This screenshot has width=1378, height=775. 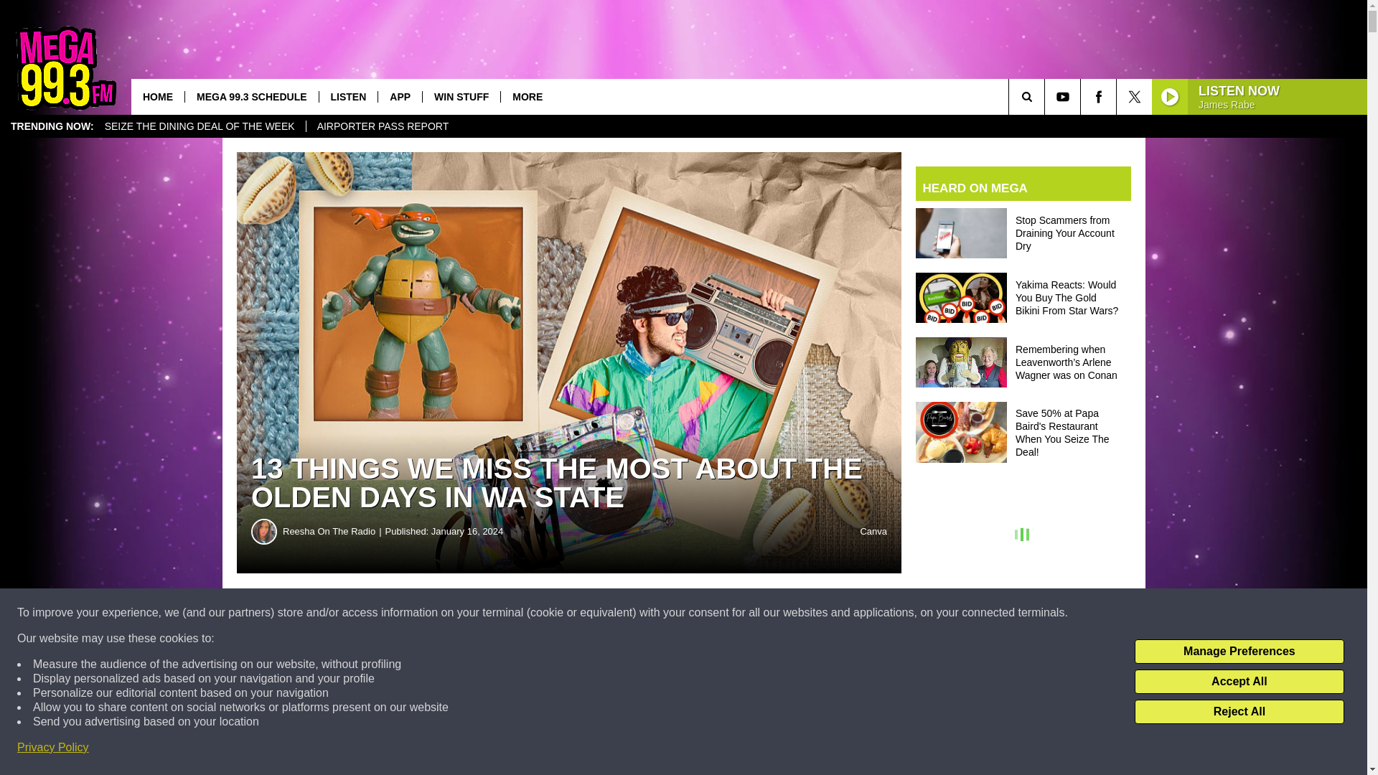 I want to click on APP, so click(x=399, y=96).